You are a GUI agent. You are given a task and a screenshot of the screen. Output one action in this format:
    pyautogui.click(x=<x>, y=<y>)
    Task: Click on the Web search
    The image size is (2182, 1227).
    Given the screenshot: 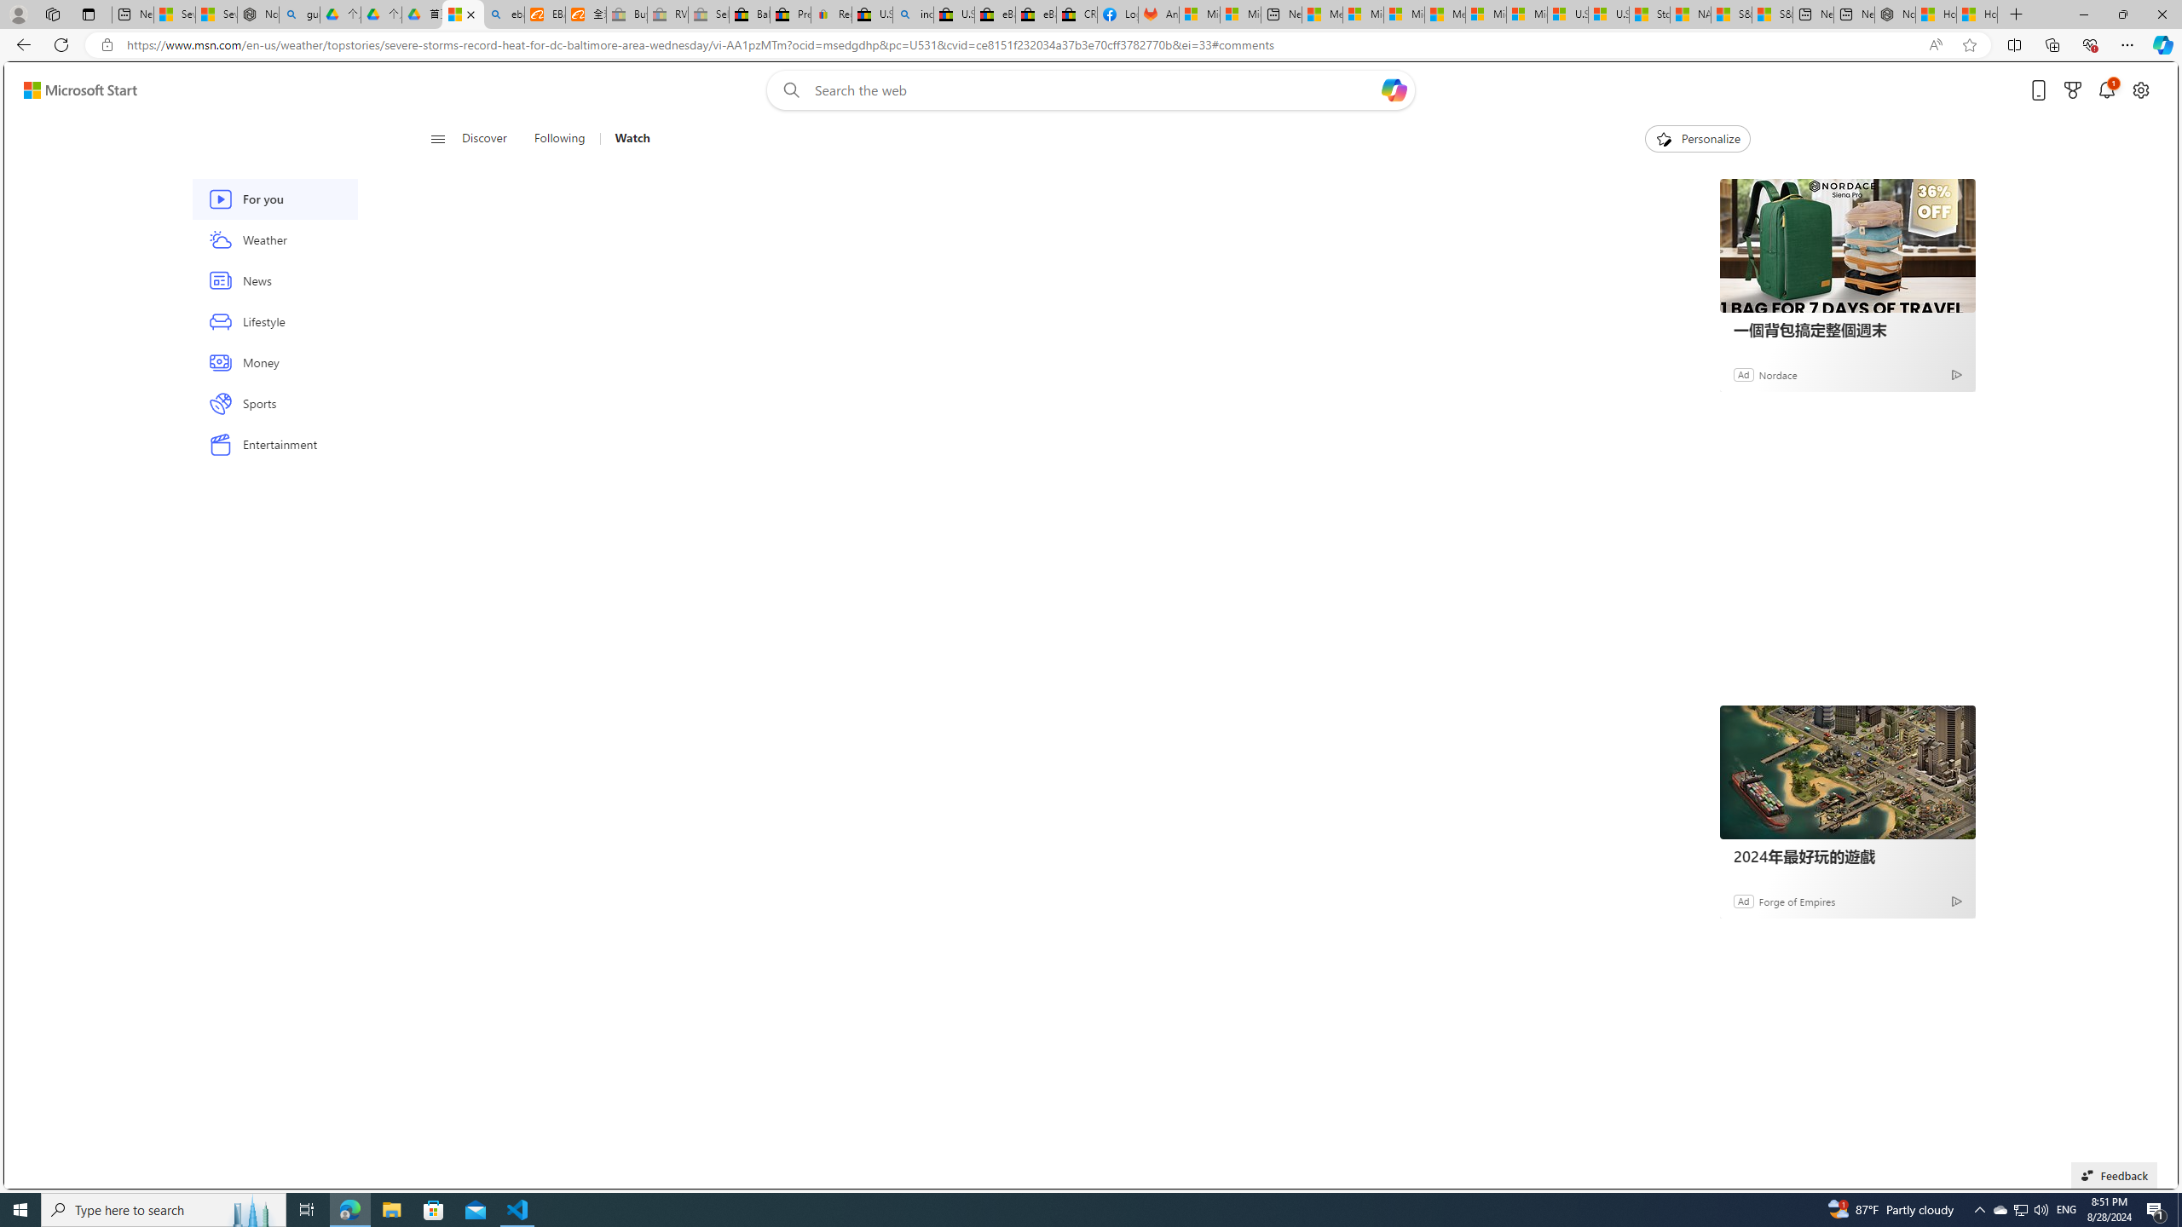 What is the action you would take?
    pyautogui.click(x=788, y=90)
    